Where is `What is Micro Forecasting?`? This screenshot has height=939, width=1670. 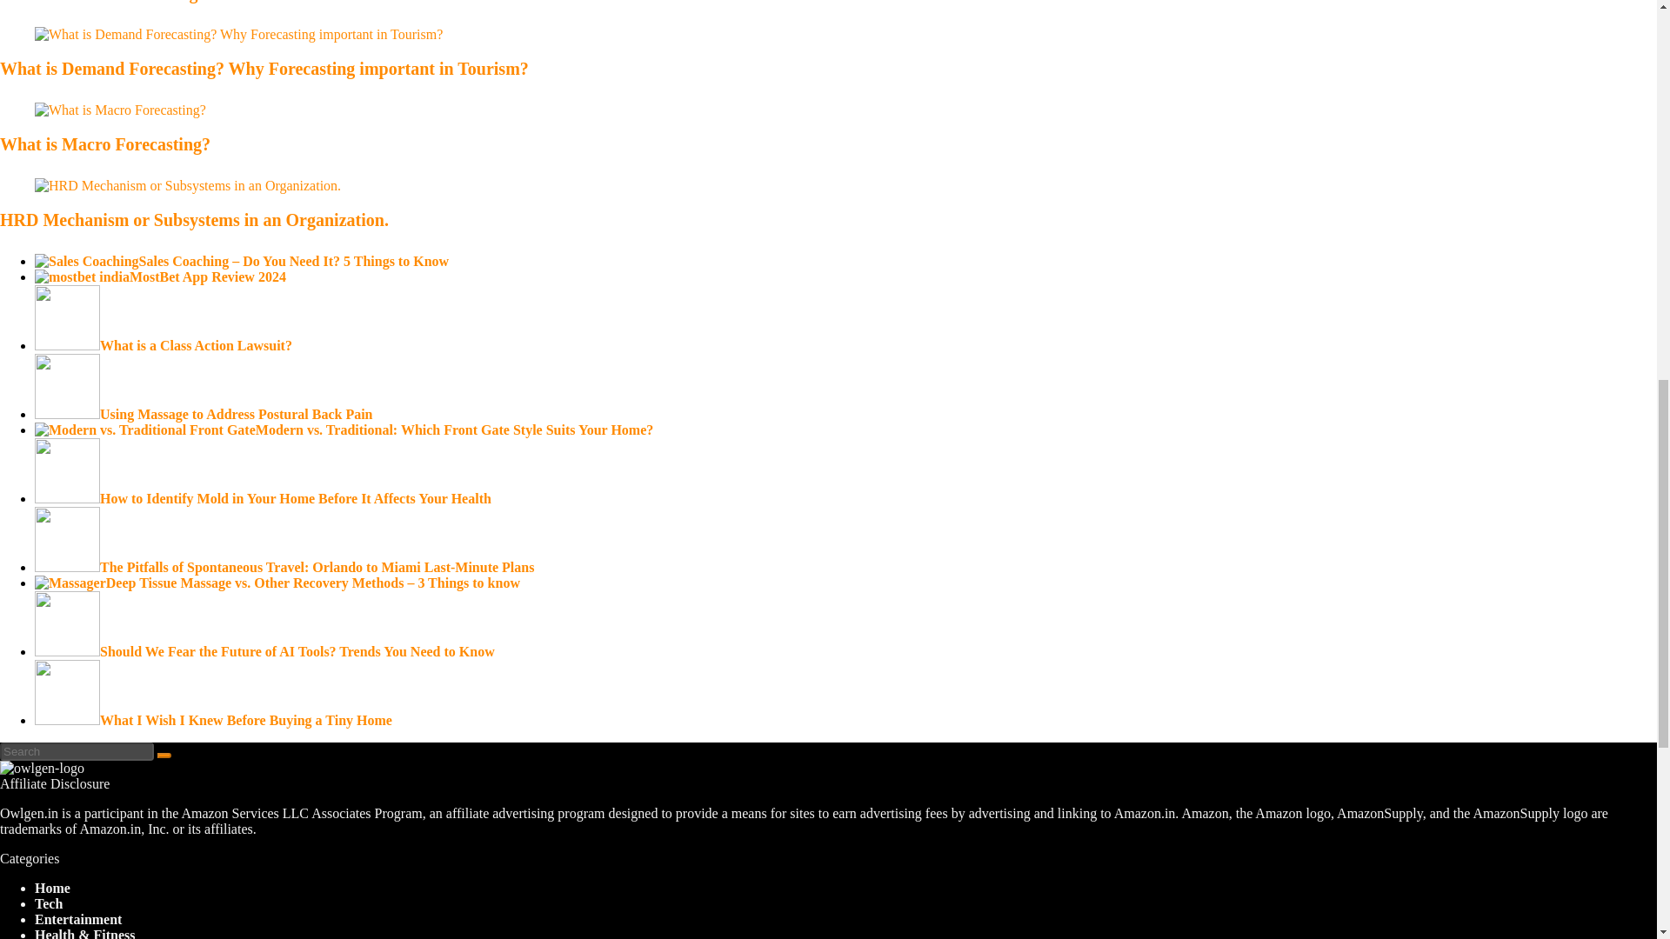 What is Micro Forecasting? is located at coordinates (104, 2).